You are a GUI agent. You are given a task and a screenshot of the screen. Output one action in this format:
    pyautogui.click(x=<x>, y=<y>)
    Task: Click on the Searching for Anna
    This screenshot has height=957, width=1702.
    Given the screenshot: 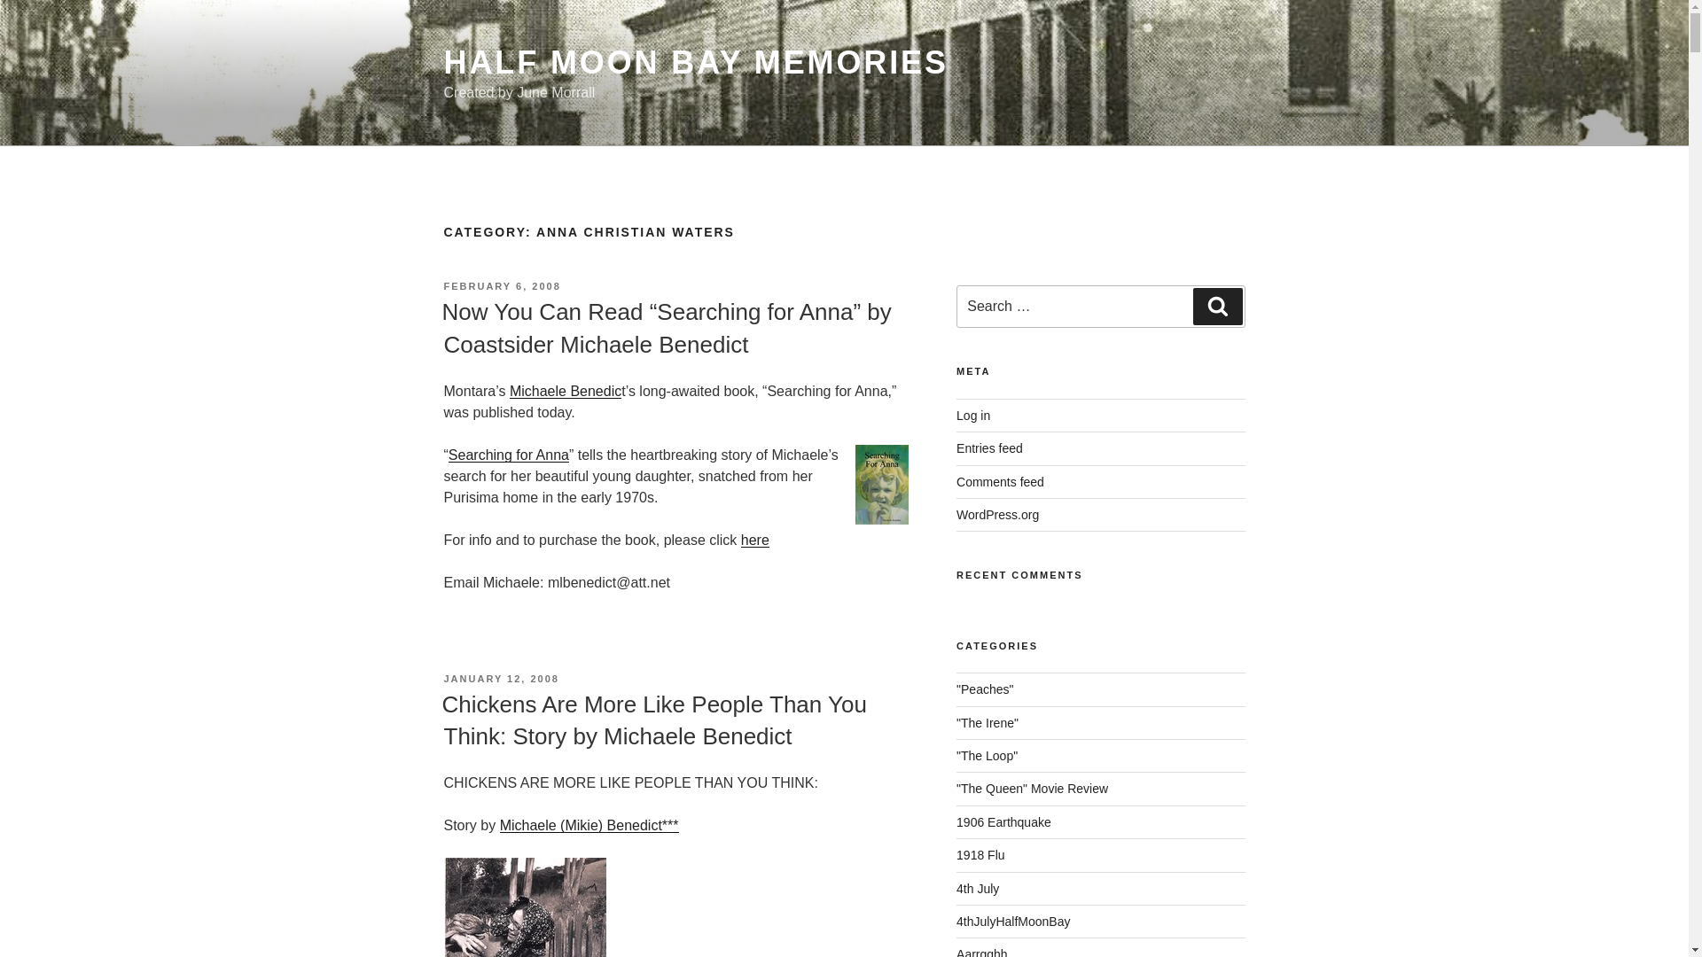 What is the action you would take?
    pyautogui.click(x=509, y=455)
    